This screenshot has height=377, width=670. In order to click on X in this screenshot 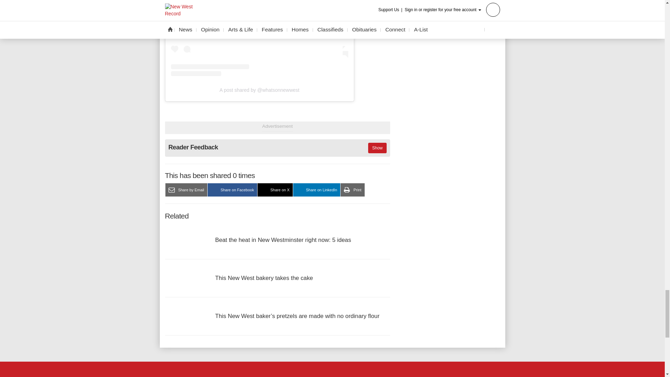, I will do `click(332, 375)`.